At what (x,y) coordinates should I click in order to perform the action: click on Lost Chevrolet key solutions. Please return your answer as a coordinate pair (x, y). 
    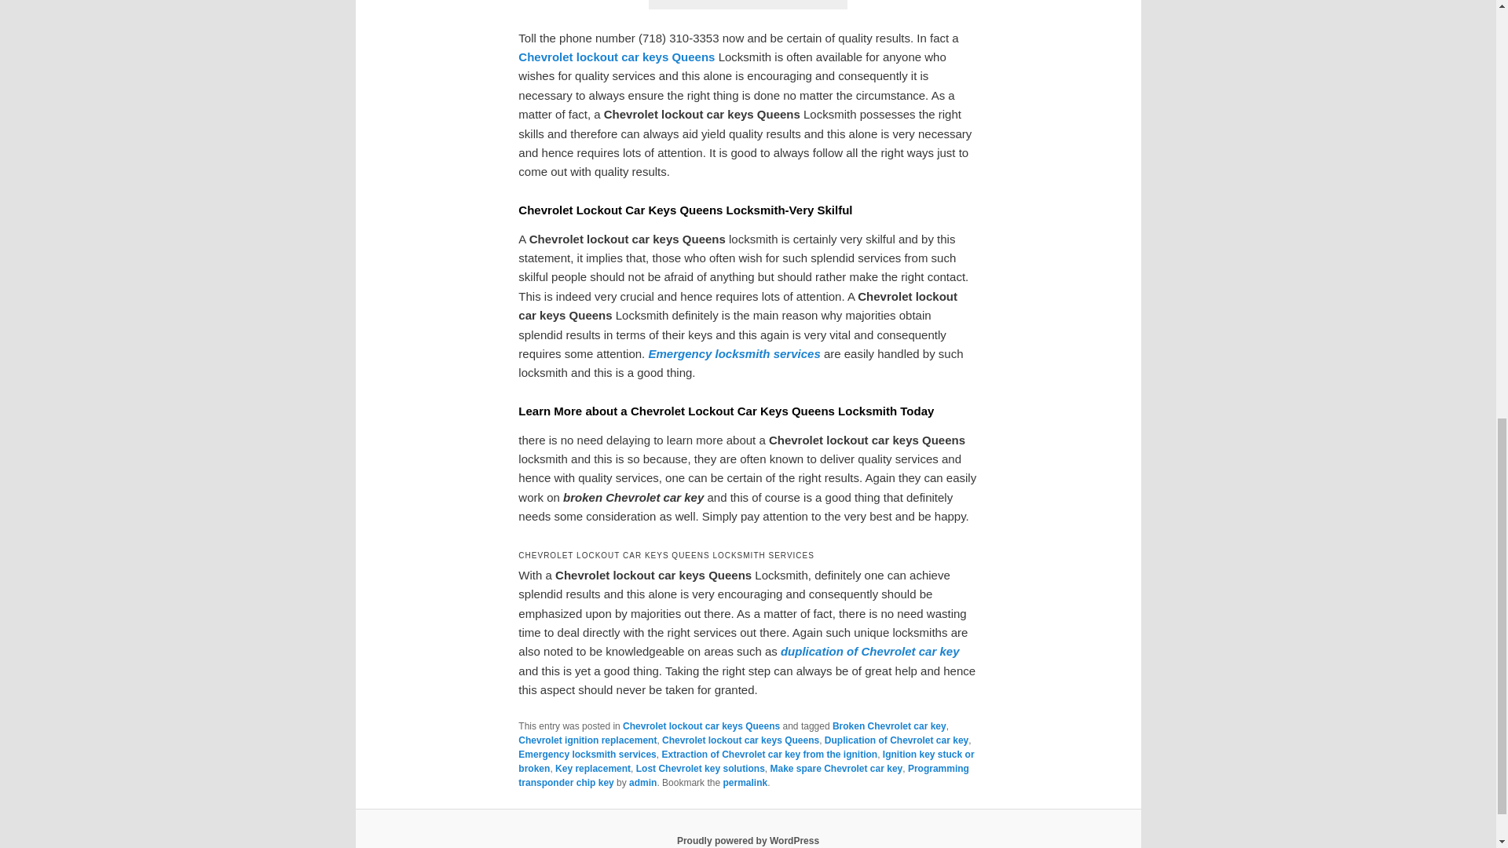
    Looking at the image, I should click on (701, 769).